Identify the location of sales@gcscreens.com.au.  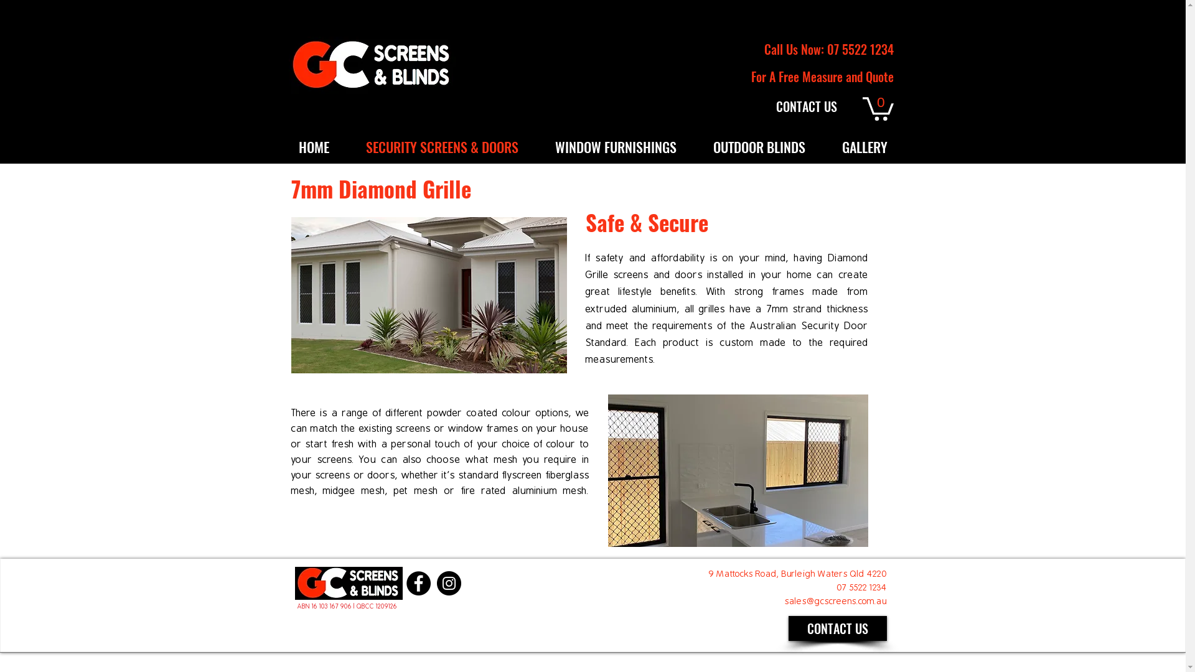
(835, 601).